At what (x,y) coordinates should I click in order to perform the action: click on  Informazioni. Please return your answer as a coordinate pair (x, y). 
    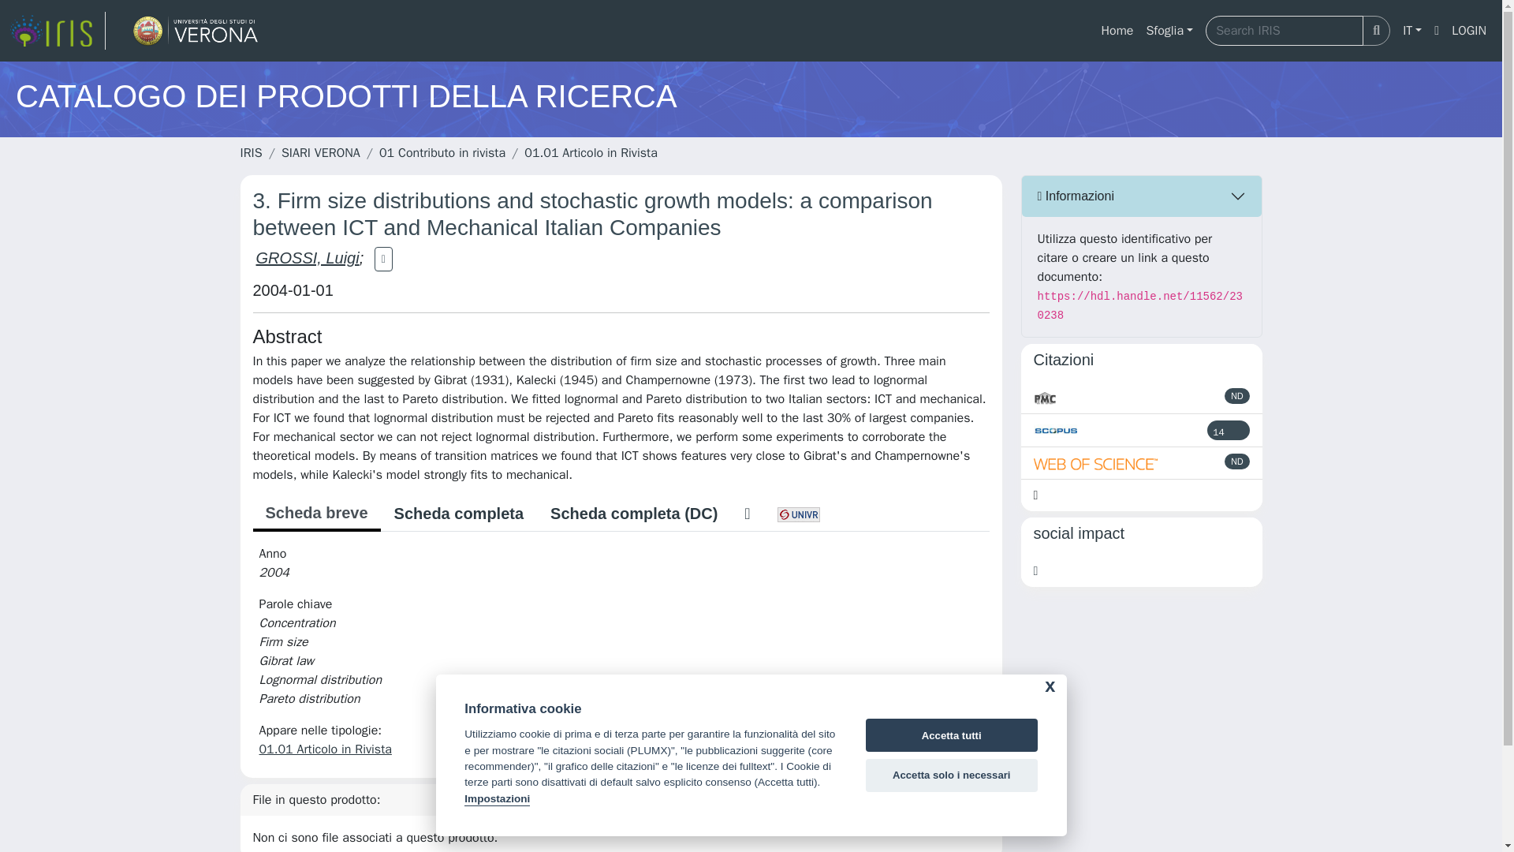
    Looking at the image, I should click on (1142, 196).